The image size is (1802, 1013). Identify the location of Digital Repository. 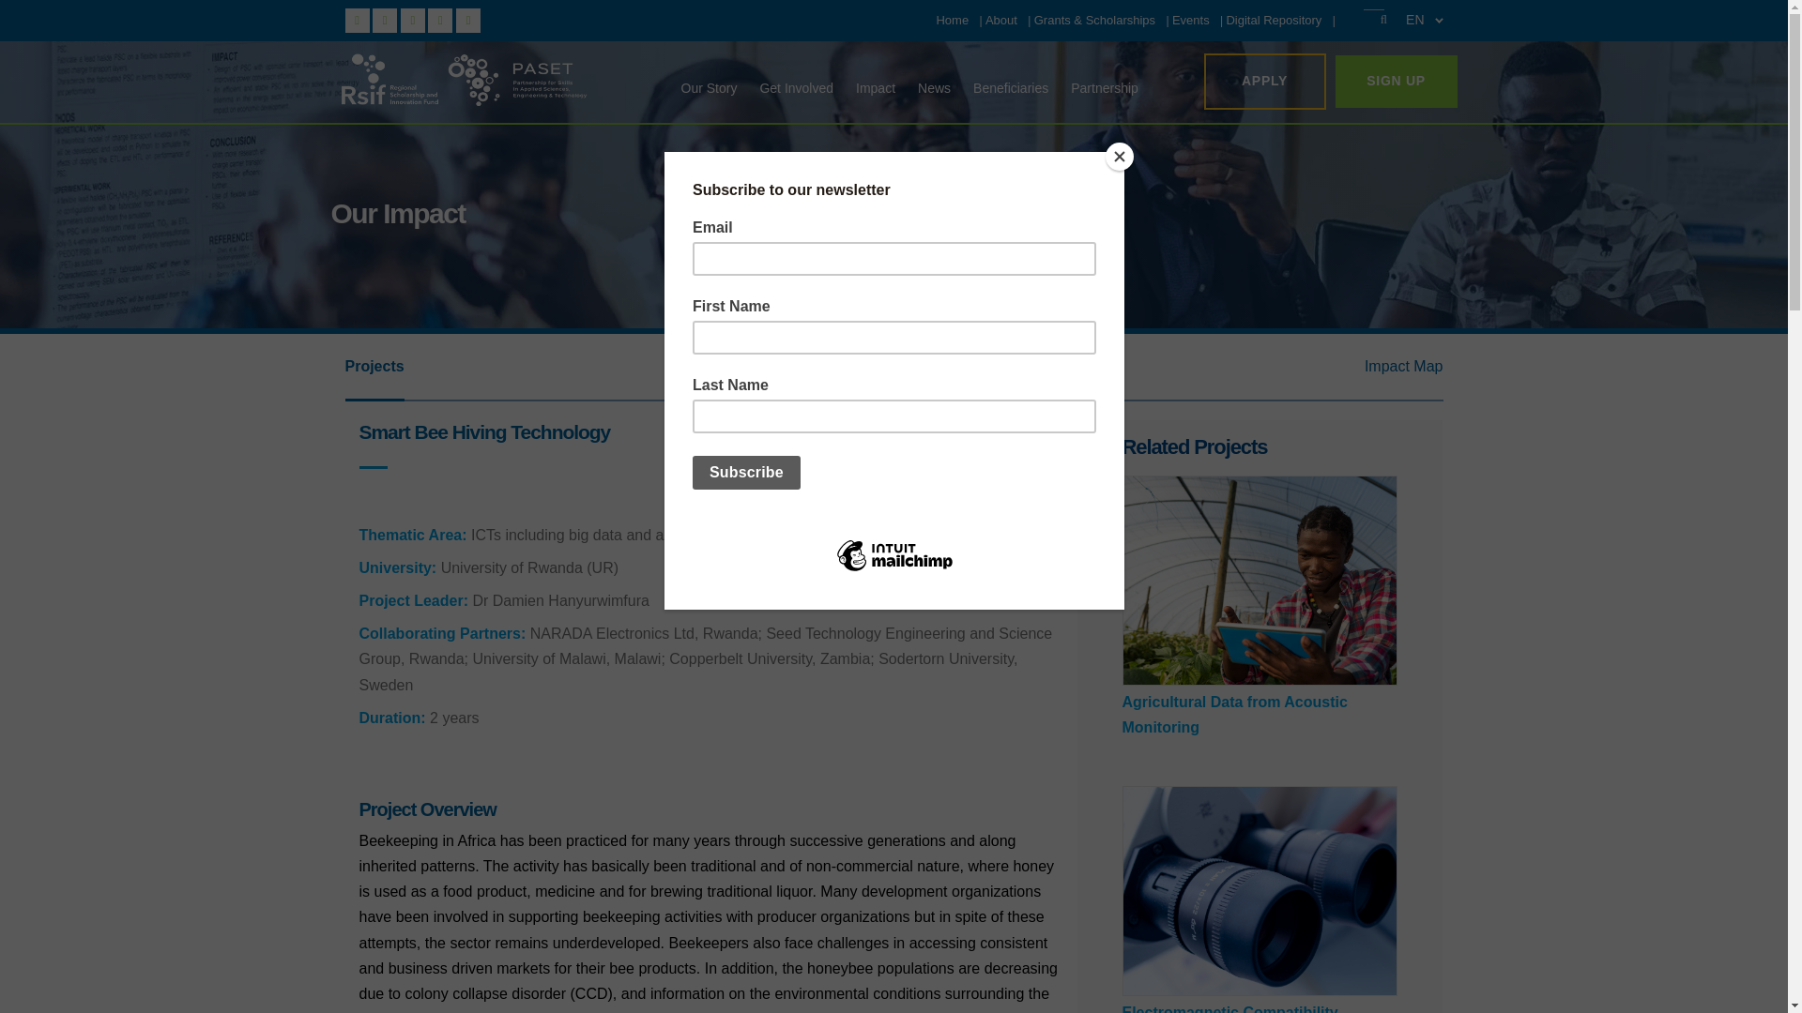
(1273, 21).